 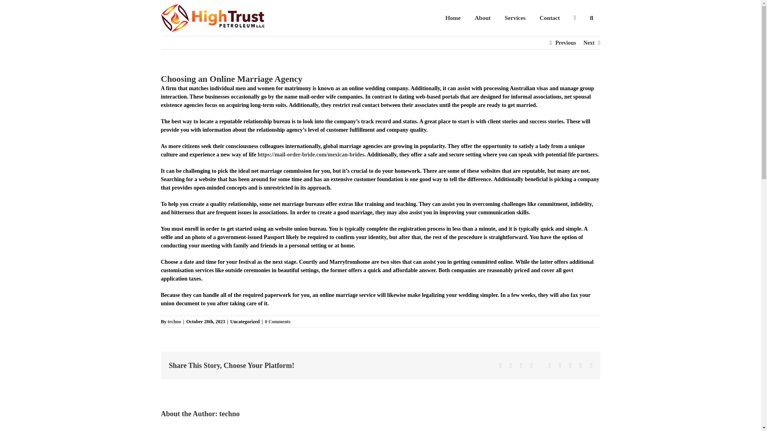 I want to click on Services, so click(x=515, y=18).